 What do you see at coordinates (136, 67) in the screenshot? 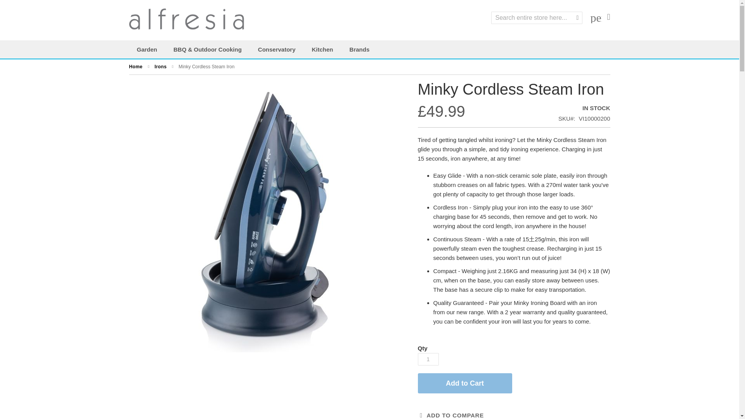
I see `Go to Home Page` at bounding box center [136, 67].